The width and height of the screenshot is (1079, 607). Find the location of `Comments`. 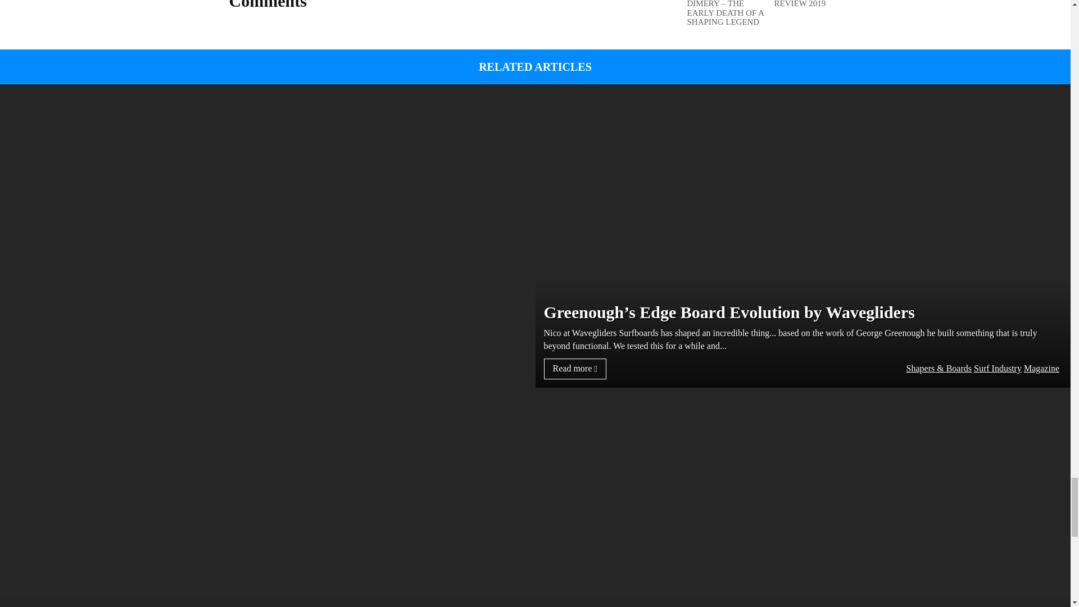

Comments is located at coordinates (268, 5).